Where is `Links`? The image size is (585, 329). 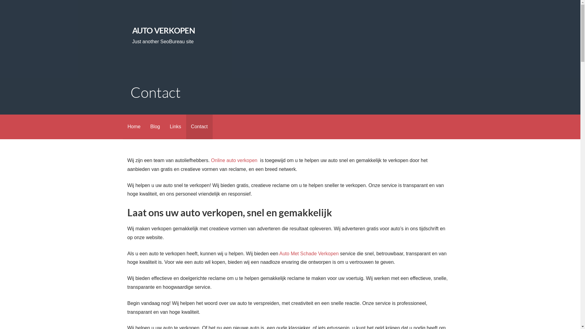 Links is located at coordinates (175, 127).